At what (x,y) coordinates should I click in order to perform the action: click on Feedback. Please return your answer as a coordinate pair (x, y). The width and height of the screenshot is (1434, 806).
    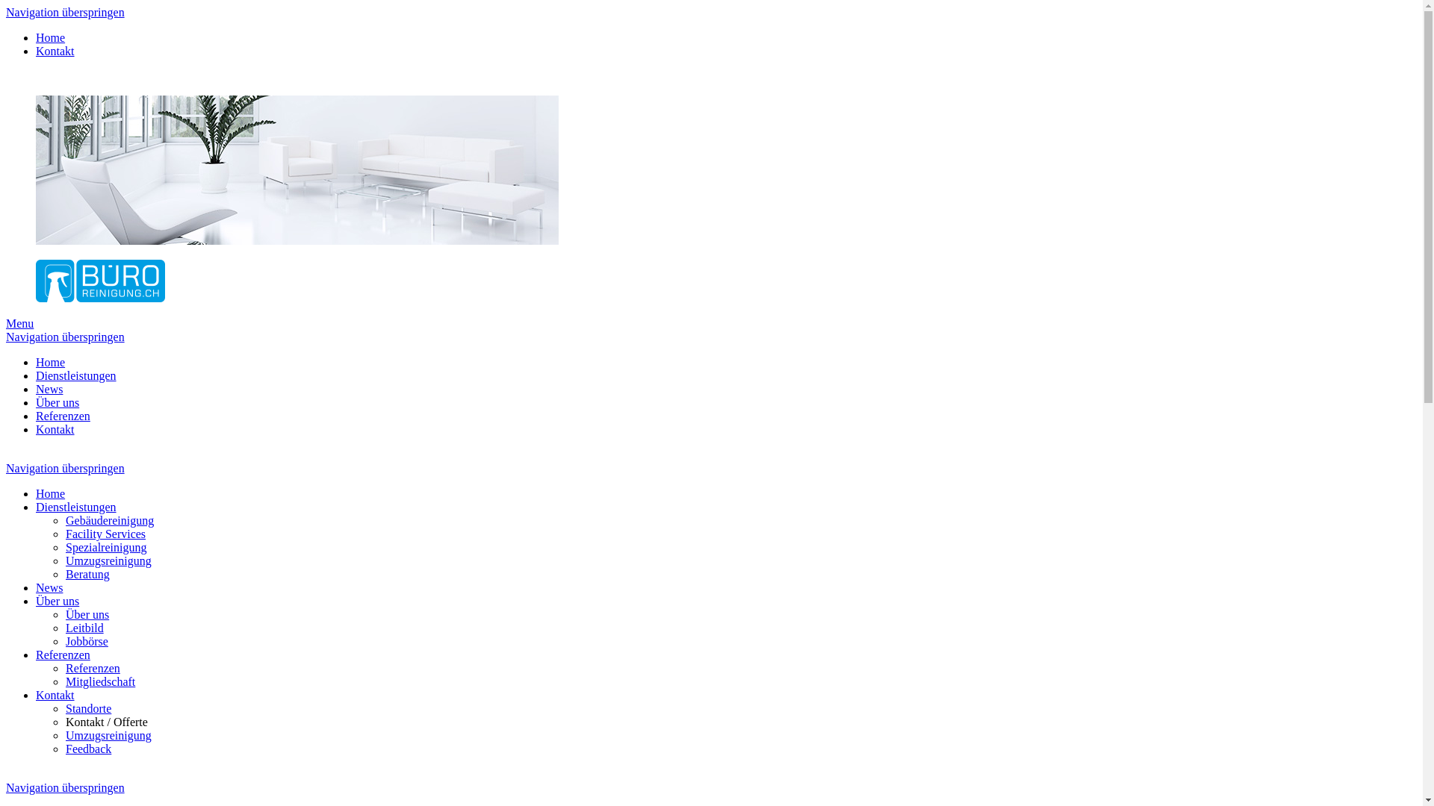
    Looking at the image, I should click on (88, 749).